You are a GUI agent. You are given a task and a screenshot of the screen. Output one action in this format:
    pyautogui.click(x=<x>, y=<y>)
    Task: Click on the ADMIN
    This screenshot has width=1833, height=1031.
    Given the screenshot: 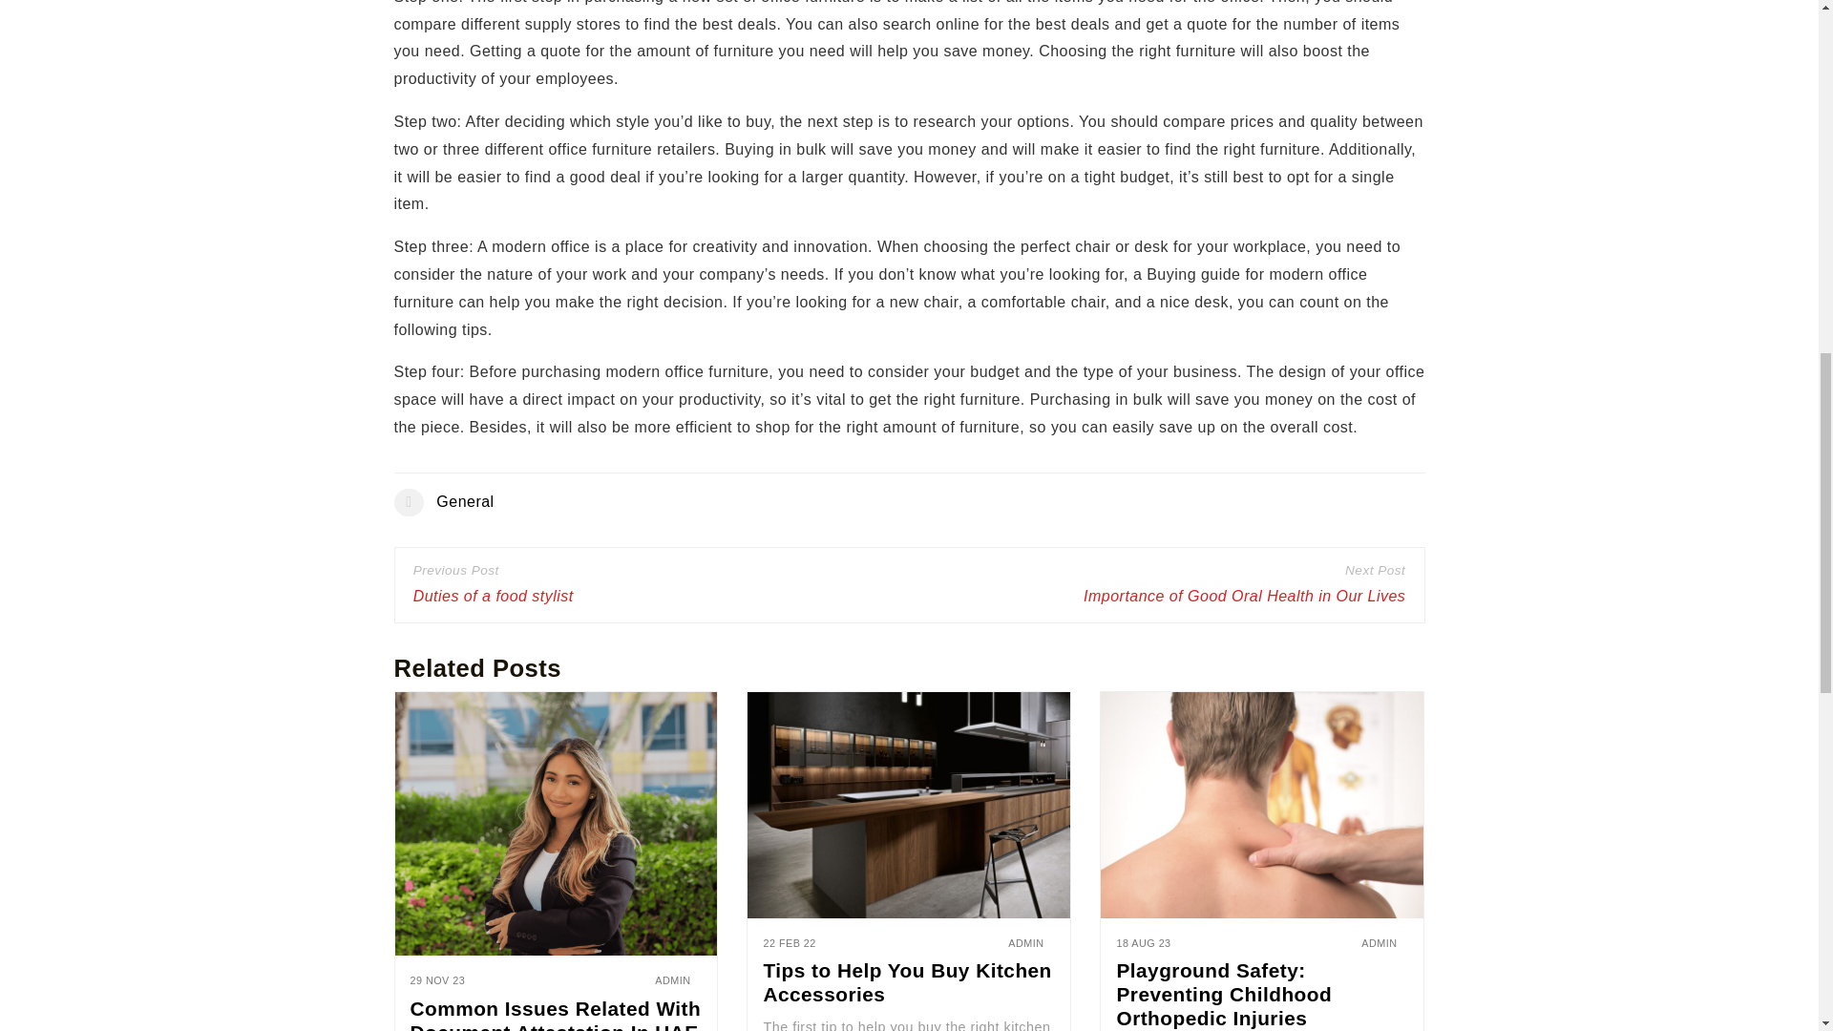 What is the action you would take?
    pyautogui.click(x=1025, y=942)
    